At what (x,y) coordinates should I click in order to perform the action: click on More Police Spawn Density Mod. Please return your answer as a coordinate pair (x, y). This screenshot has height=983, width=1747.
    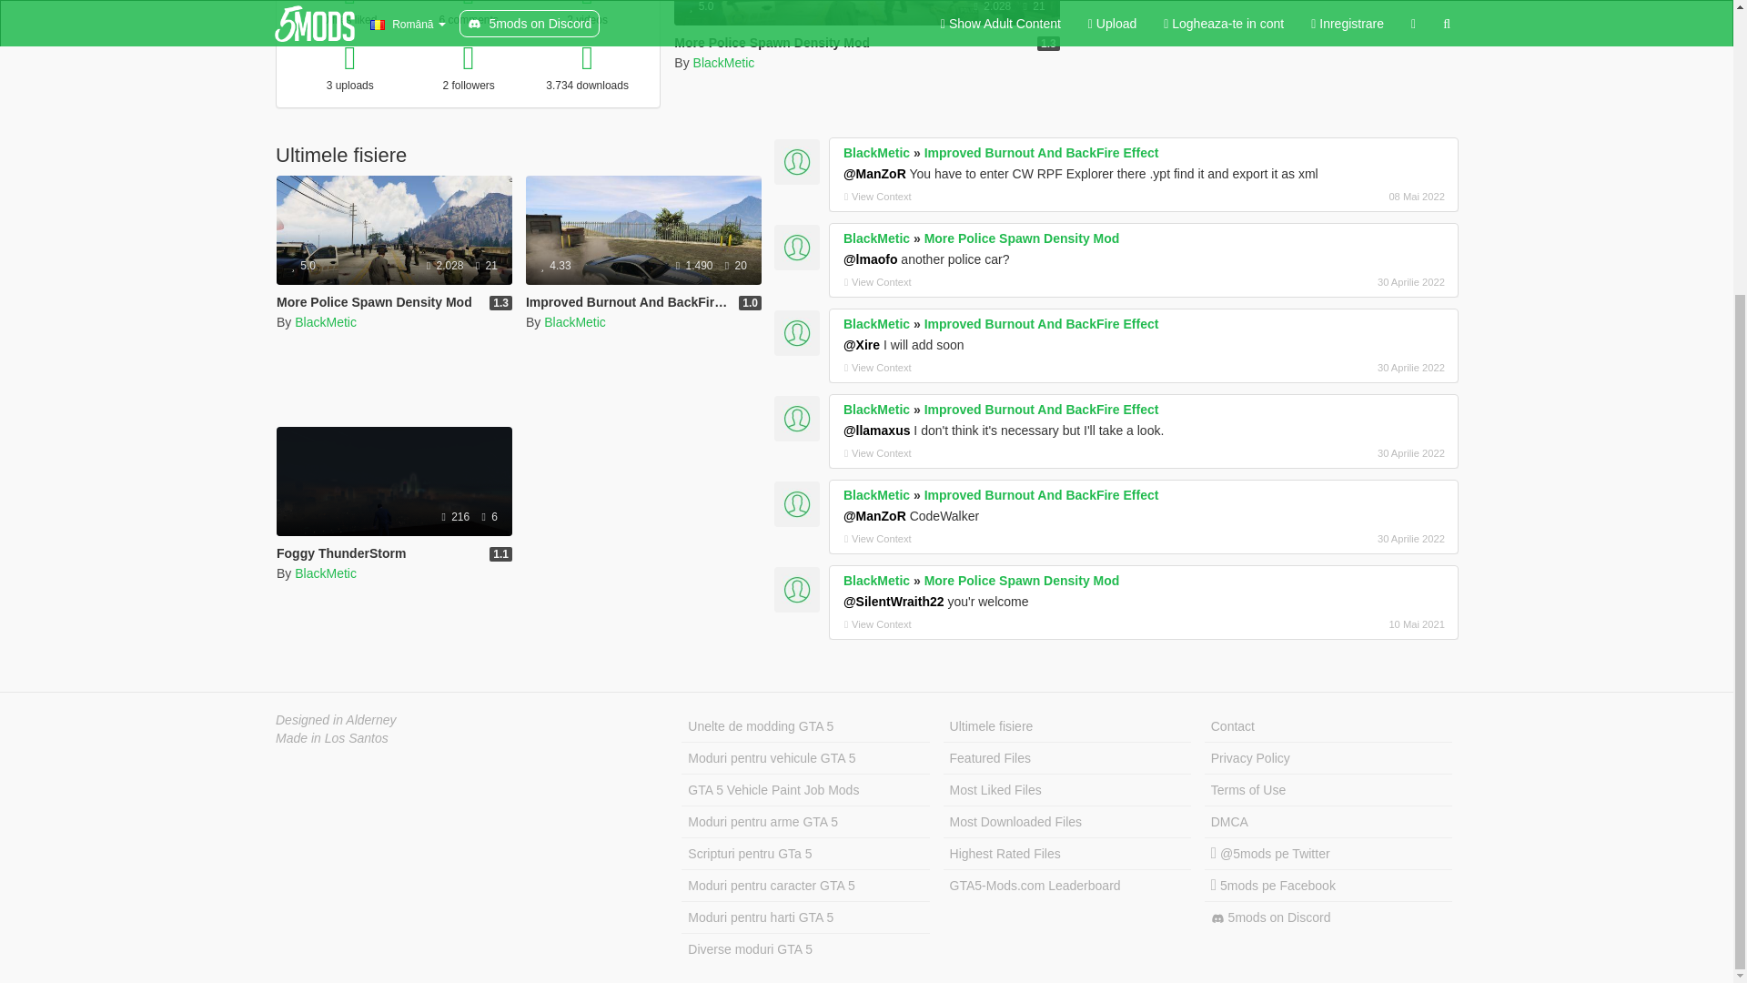
    Looking at the image, I should click on (772, 42).